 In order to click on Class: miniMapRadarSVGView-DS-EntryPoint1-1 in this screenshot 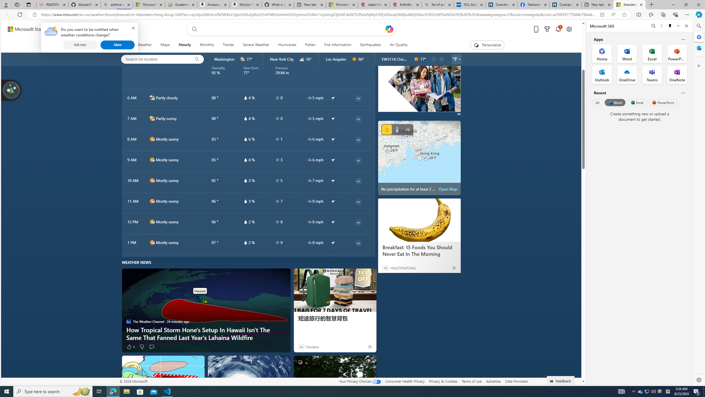, I will do `click(419, 158)`.